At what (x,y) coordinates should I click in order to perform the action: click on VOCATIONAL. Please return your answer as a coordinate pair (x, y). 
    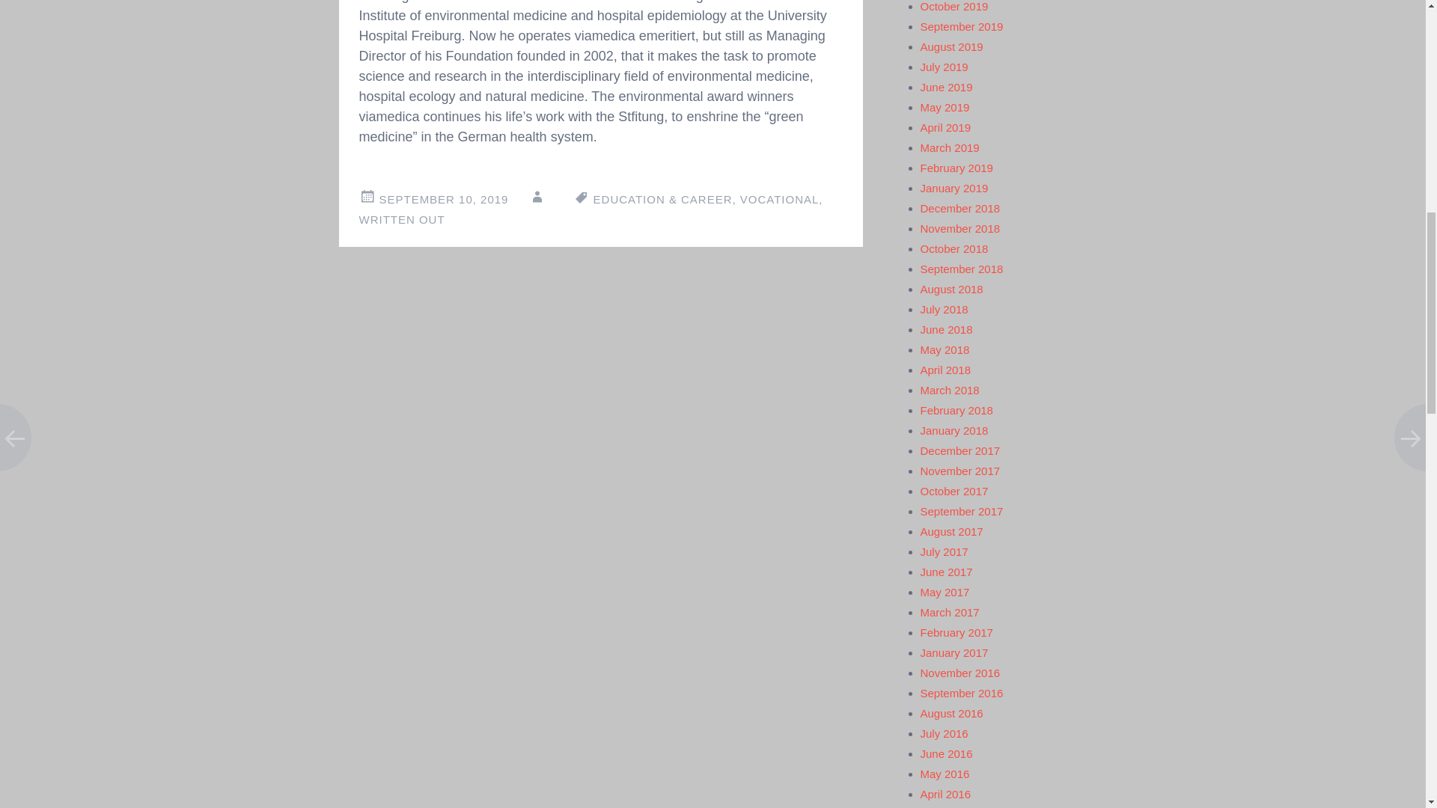
    Looking at the image, I should click on (779, 199).